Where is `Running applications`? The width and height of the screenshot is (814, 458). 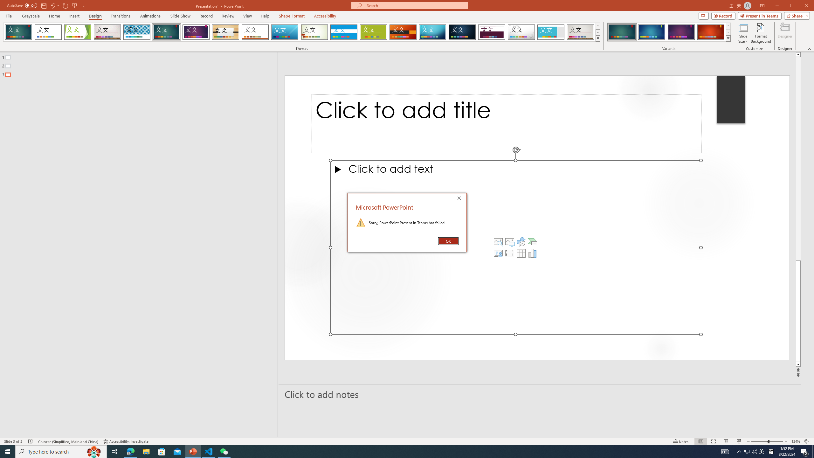
Running applications is located at coordinates (396, 452).